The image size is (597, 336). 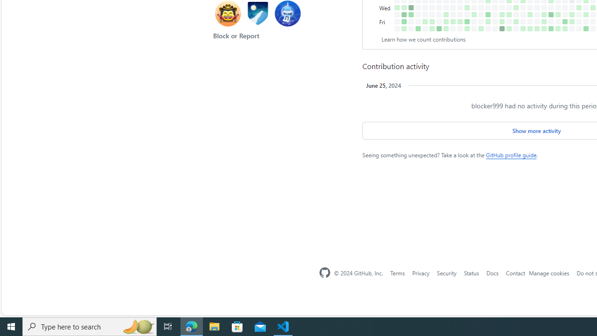 What do you see at coordinates (397, 273) in the screenshot?
I see `Terms` at bounding box center [397, 273].